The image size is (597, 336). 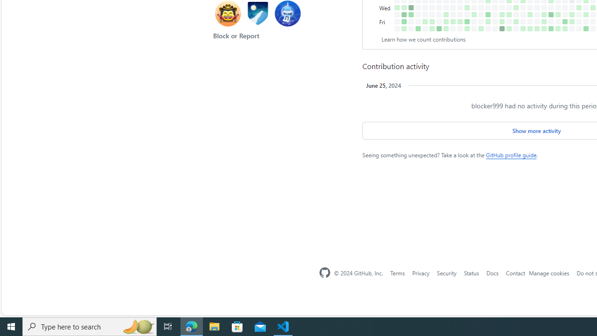 What do you see at coordinates (397, 273) in the screenshot?
I see `Terms` at bounding box center [397, 273].